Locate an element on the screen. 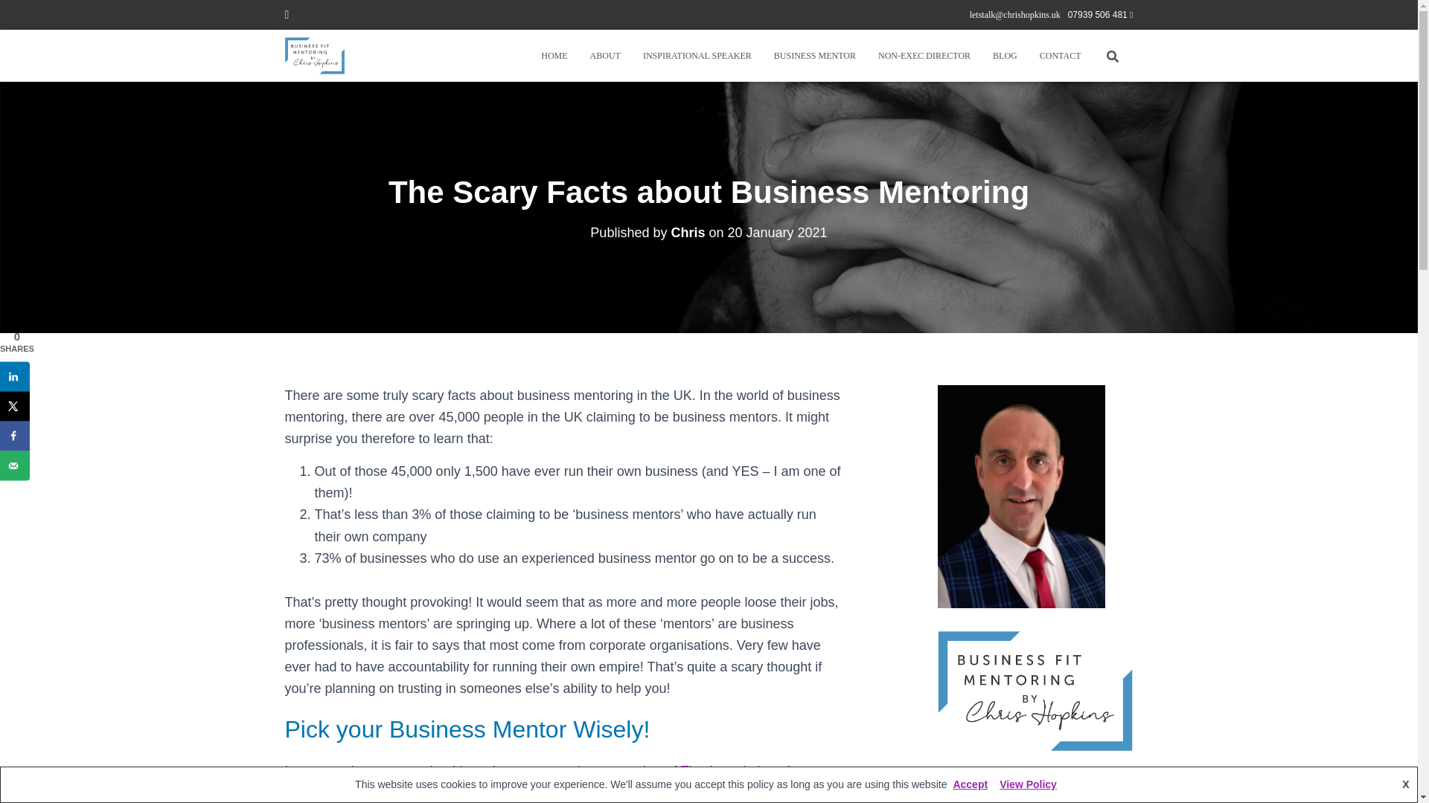 The width and height of the screenshot is (1429, 803). Blog is located at coordinates (1005, 55).